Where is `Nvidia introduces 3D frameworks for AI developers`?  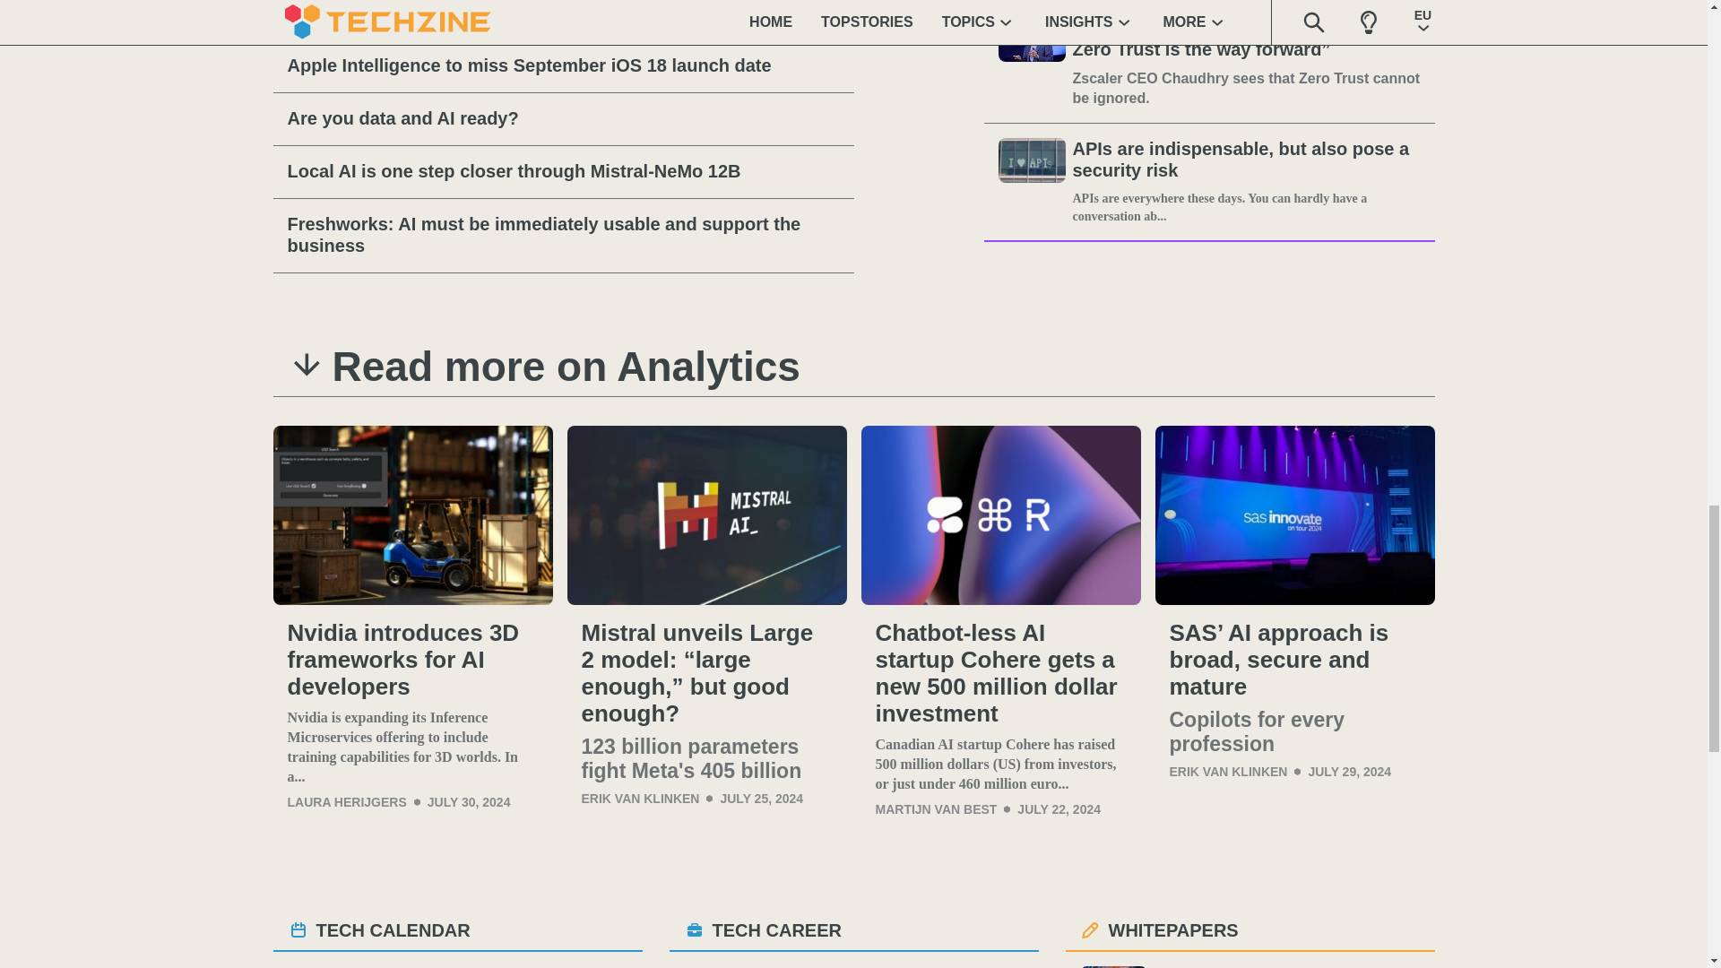
Nvidia introduces 3D frameworks for AI developers is located at coordinates (412, 515).